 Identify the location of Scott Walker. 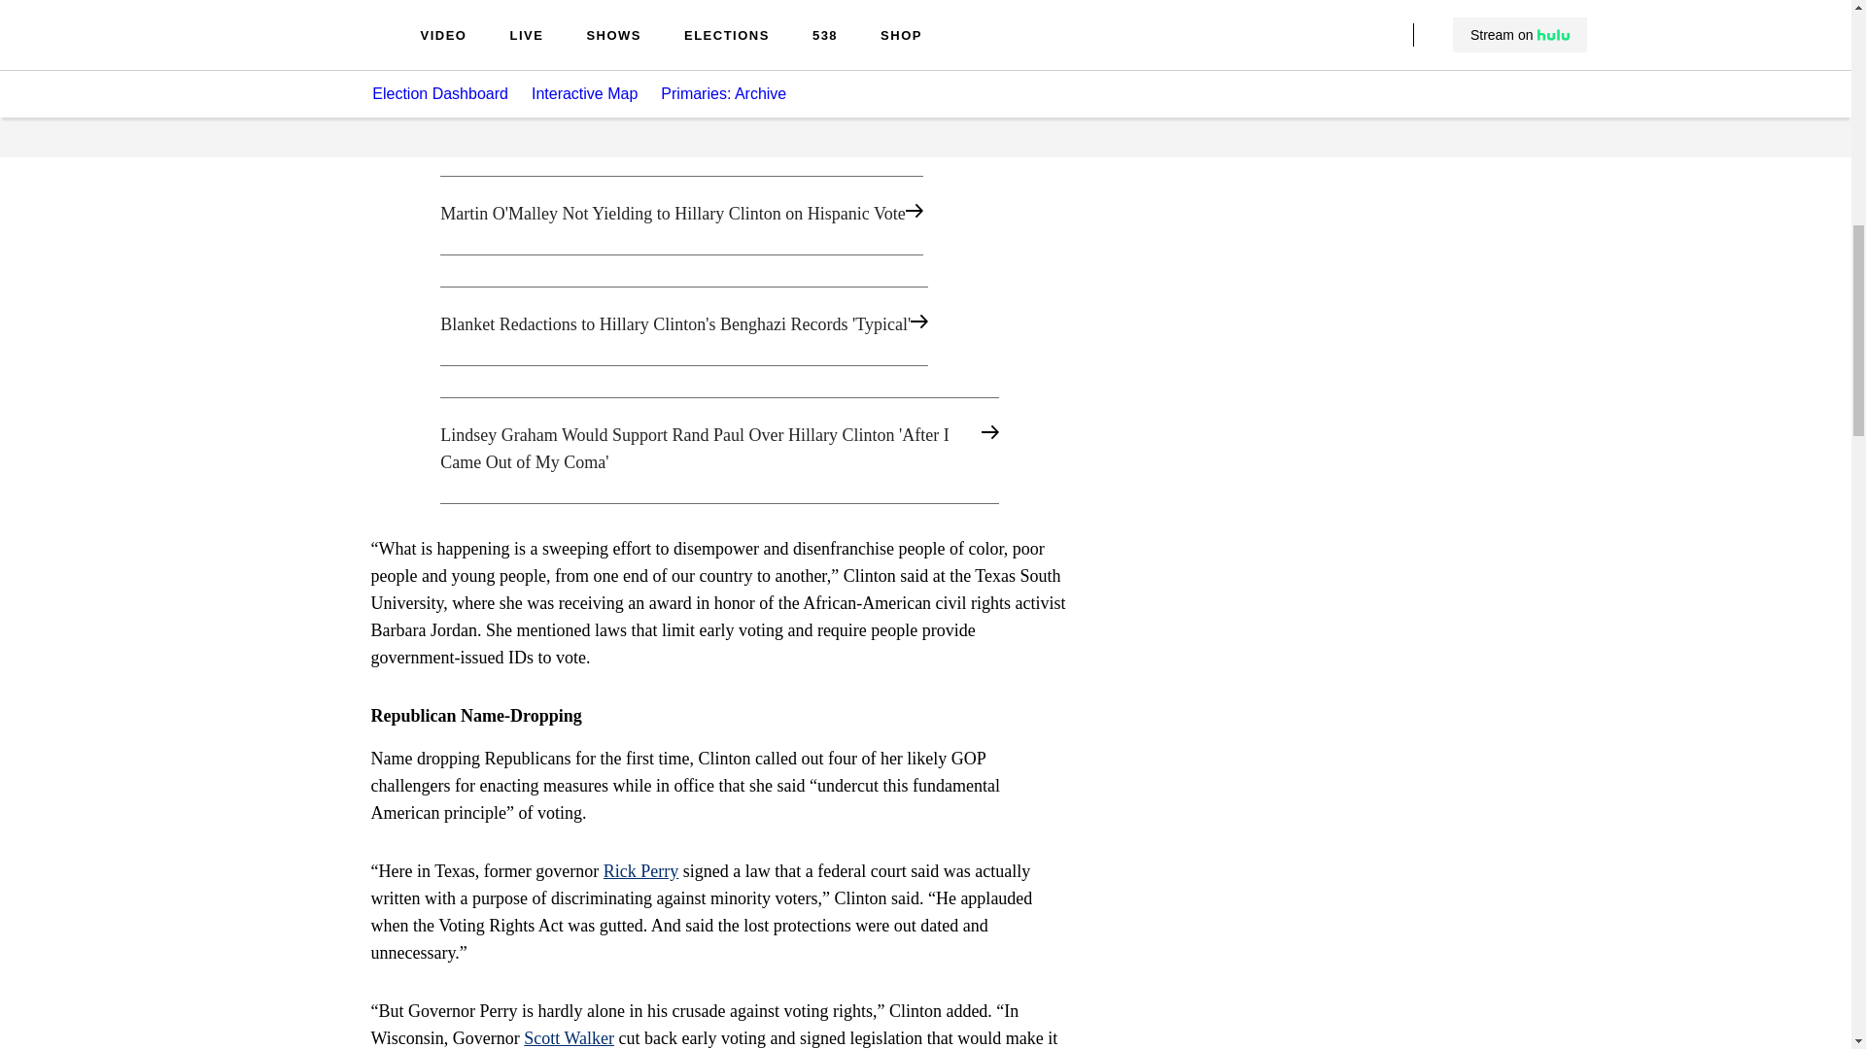
(569, 1037).